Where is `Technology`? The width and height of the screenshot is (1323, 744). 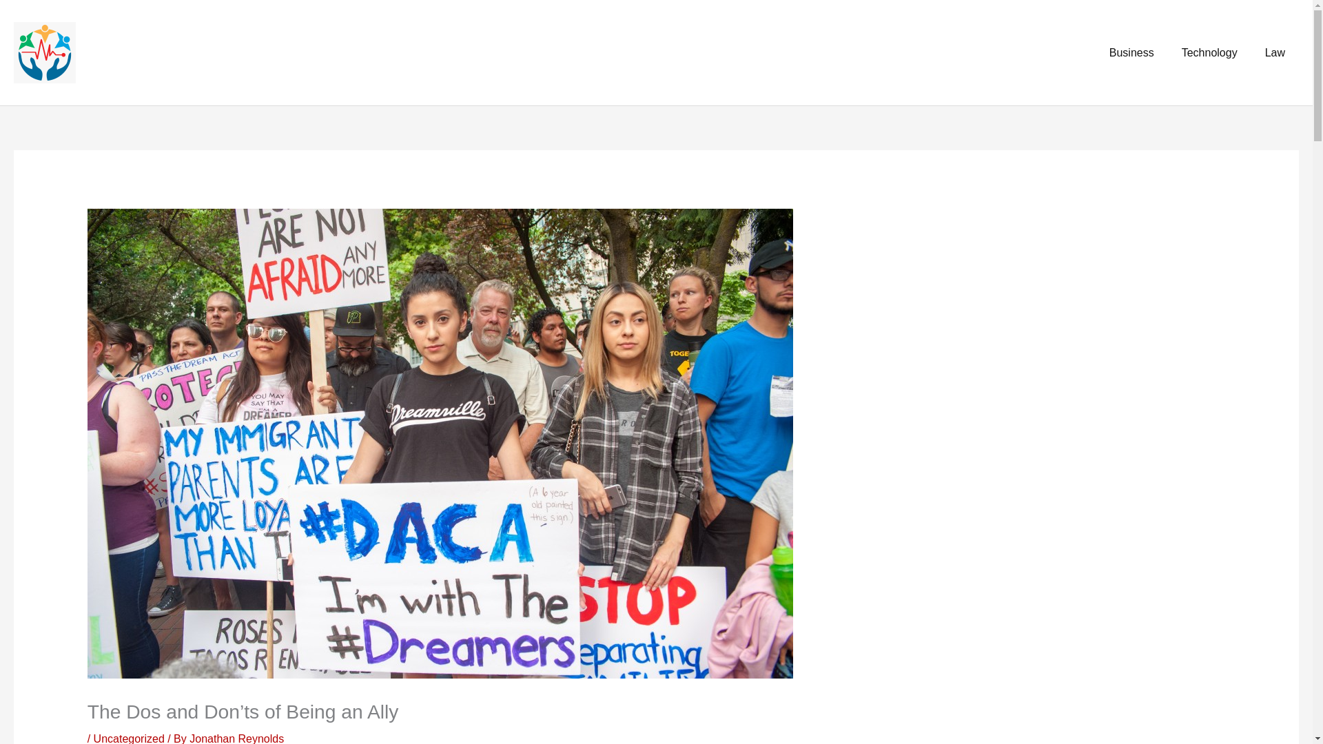 Technology is located at coordinates (1210, 52).